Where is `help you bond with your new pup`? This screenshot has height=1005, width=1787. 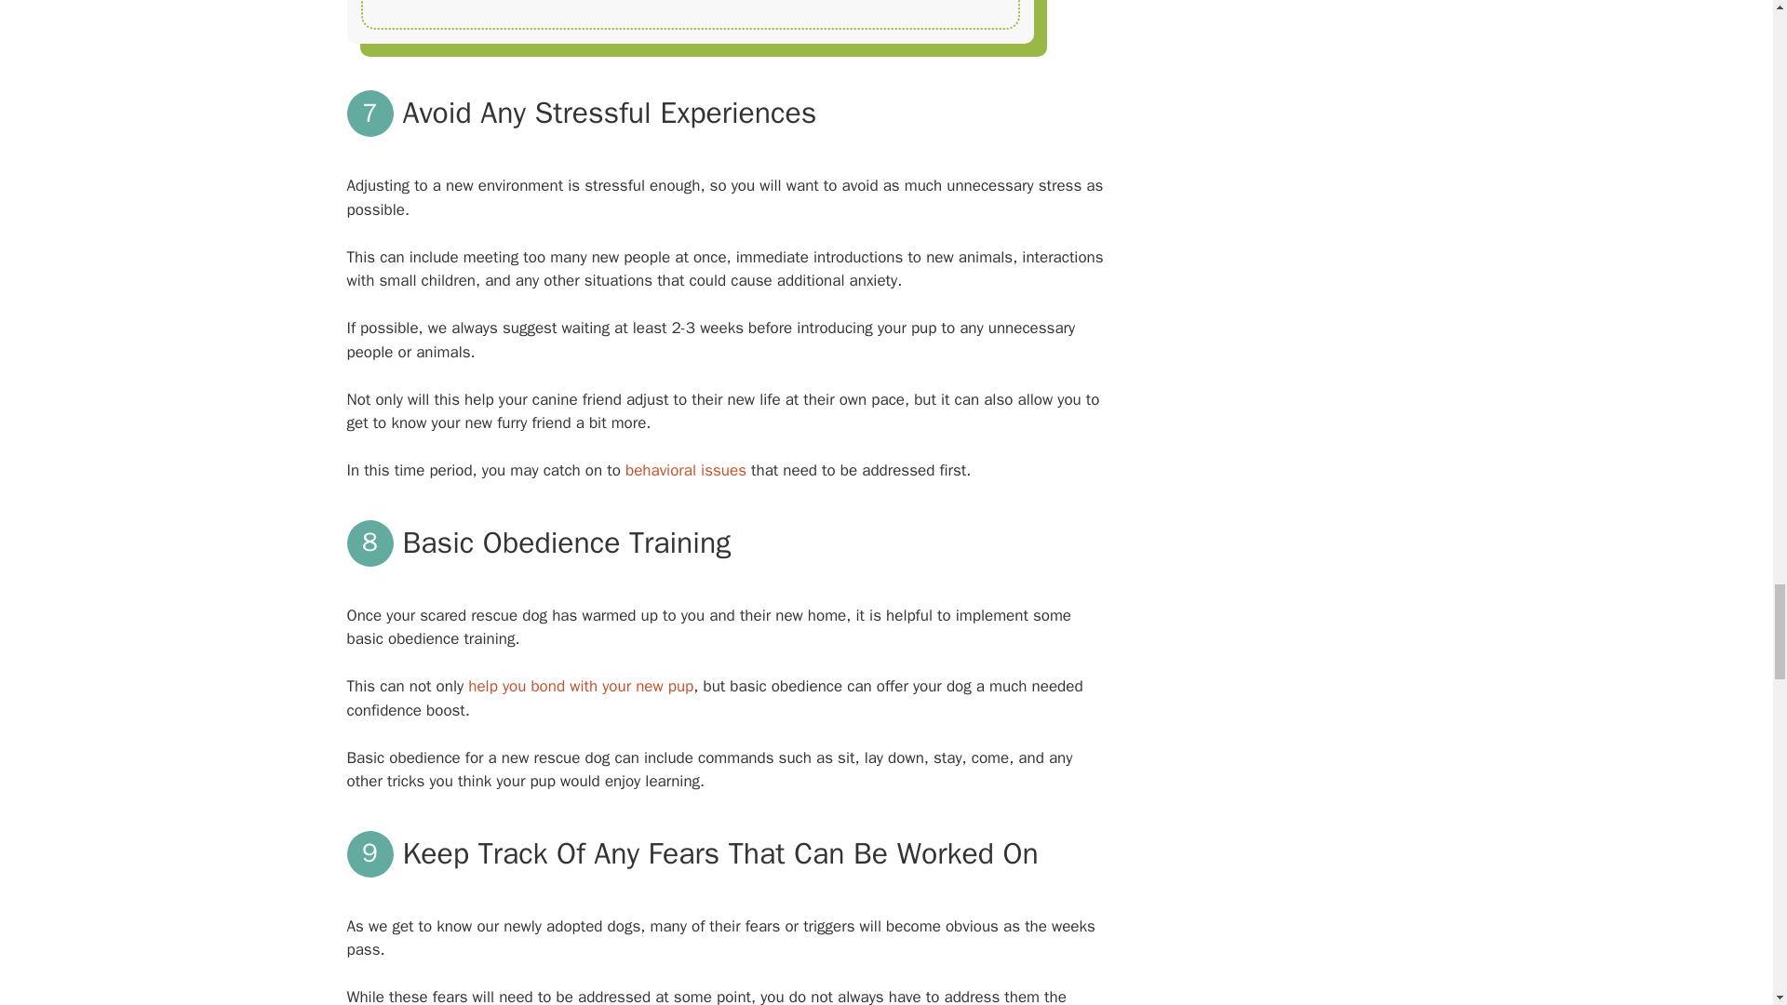
help you bond with your new pup is located at coordinates (581, 686).